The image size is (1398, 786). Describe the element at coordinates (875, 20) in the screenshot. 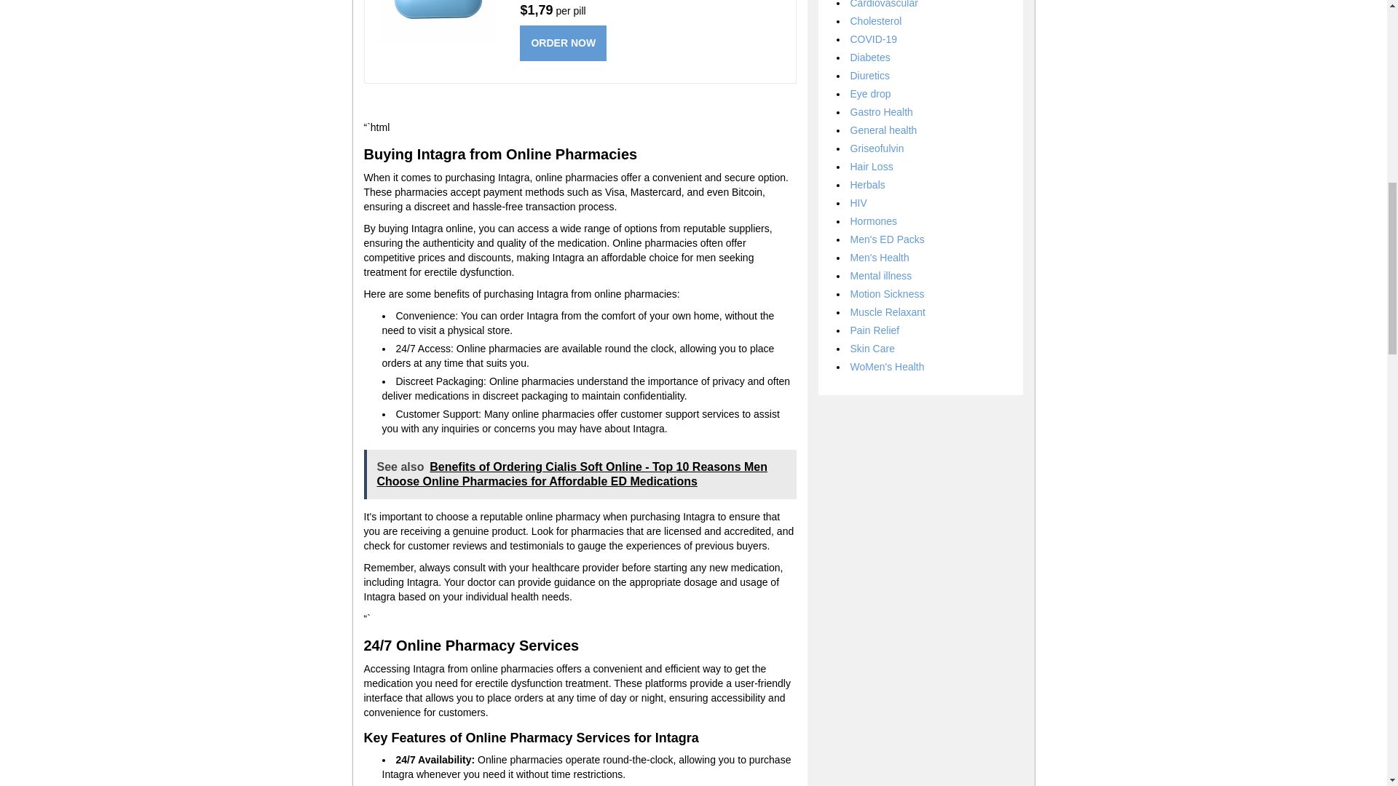

I see `Cholesterol` at that location.